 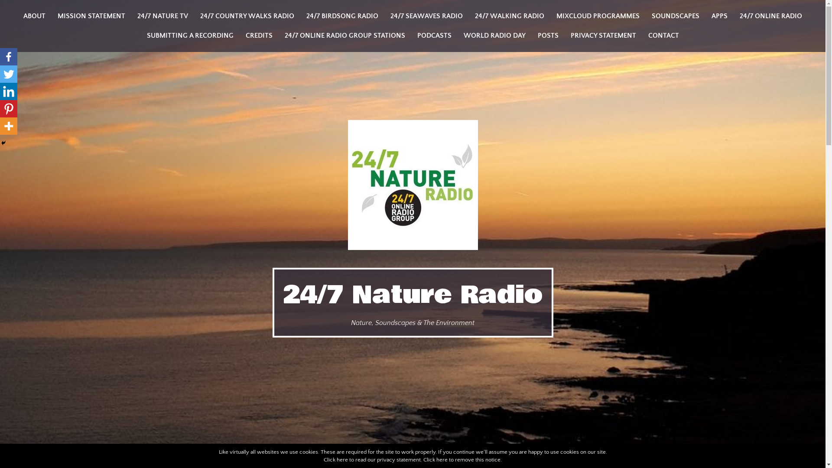 I want to click on 24/7 ONLINE RADIO, so click(x=771, y=16).